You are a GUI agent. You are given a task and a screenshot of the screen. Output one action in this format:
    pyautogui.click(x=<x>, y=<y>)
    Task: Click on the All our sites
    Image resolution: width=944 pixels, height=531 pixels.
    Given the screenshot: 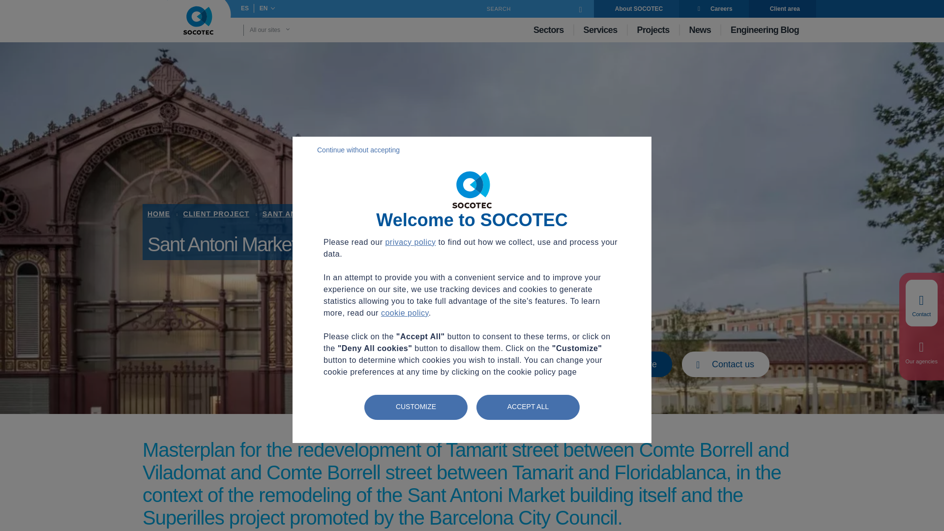 What is the action you would take?
    pyautogui.click(x=283, y=30)
    